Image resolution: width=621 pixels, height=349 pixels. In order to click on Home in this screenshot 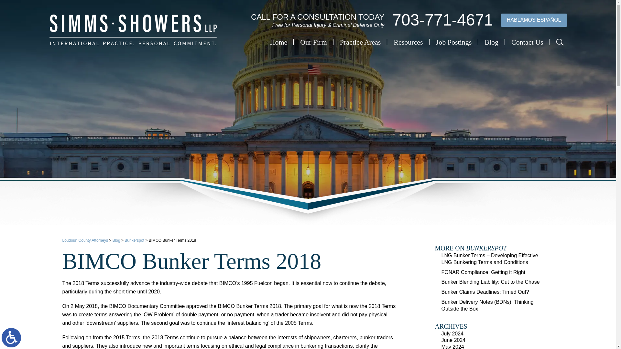, I will do `click(279, 42)`.